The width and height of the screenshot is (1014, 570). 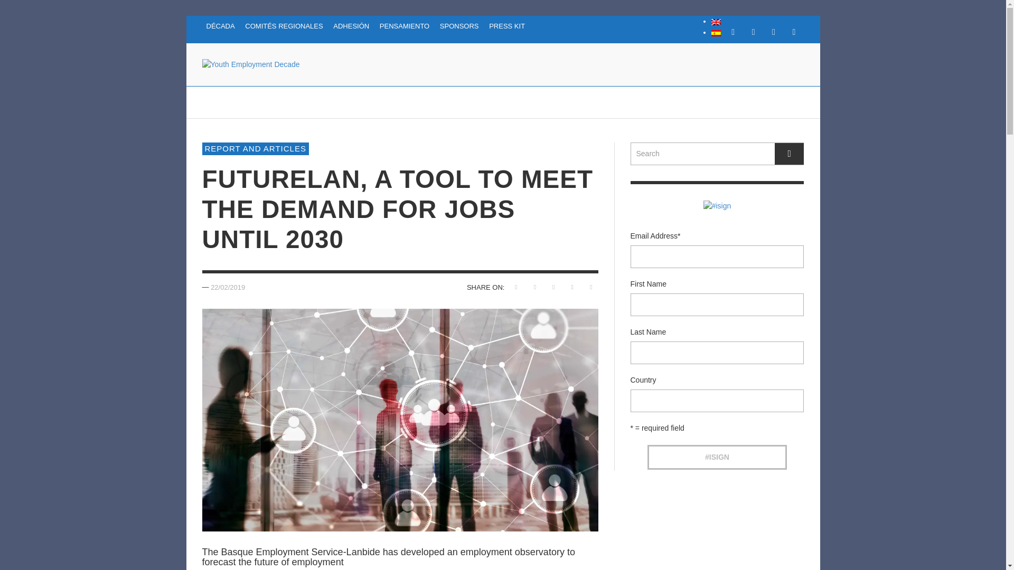 I want to click on Facebook, so click(x=733, y=32).